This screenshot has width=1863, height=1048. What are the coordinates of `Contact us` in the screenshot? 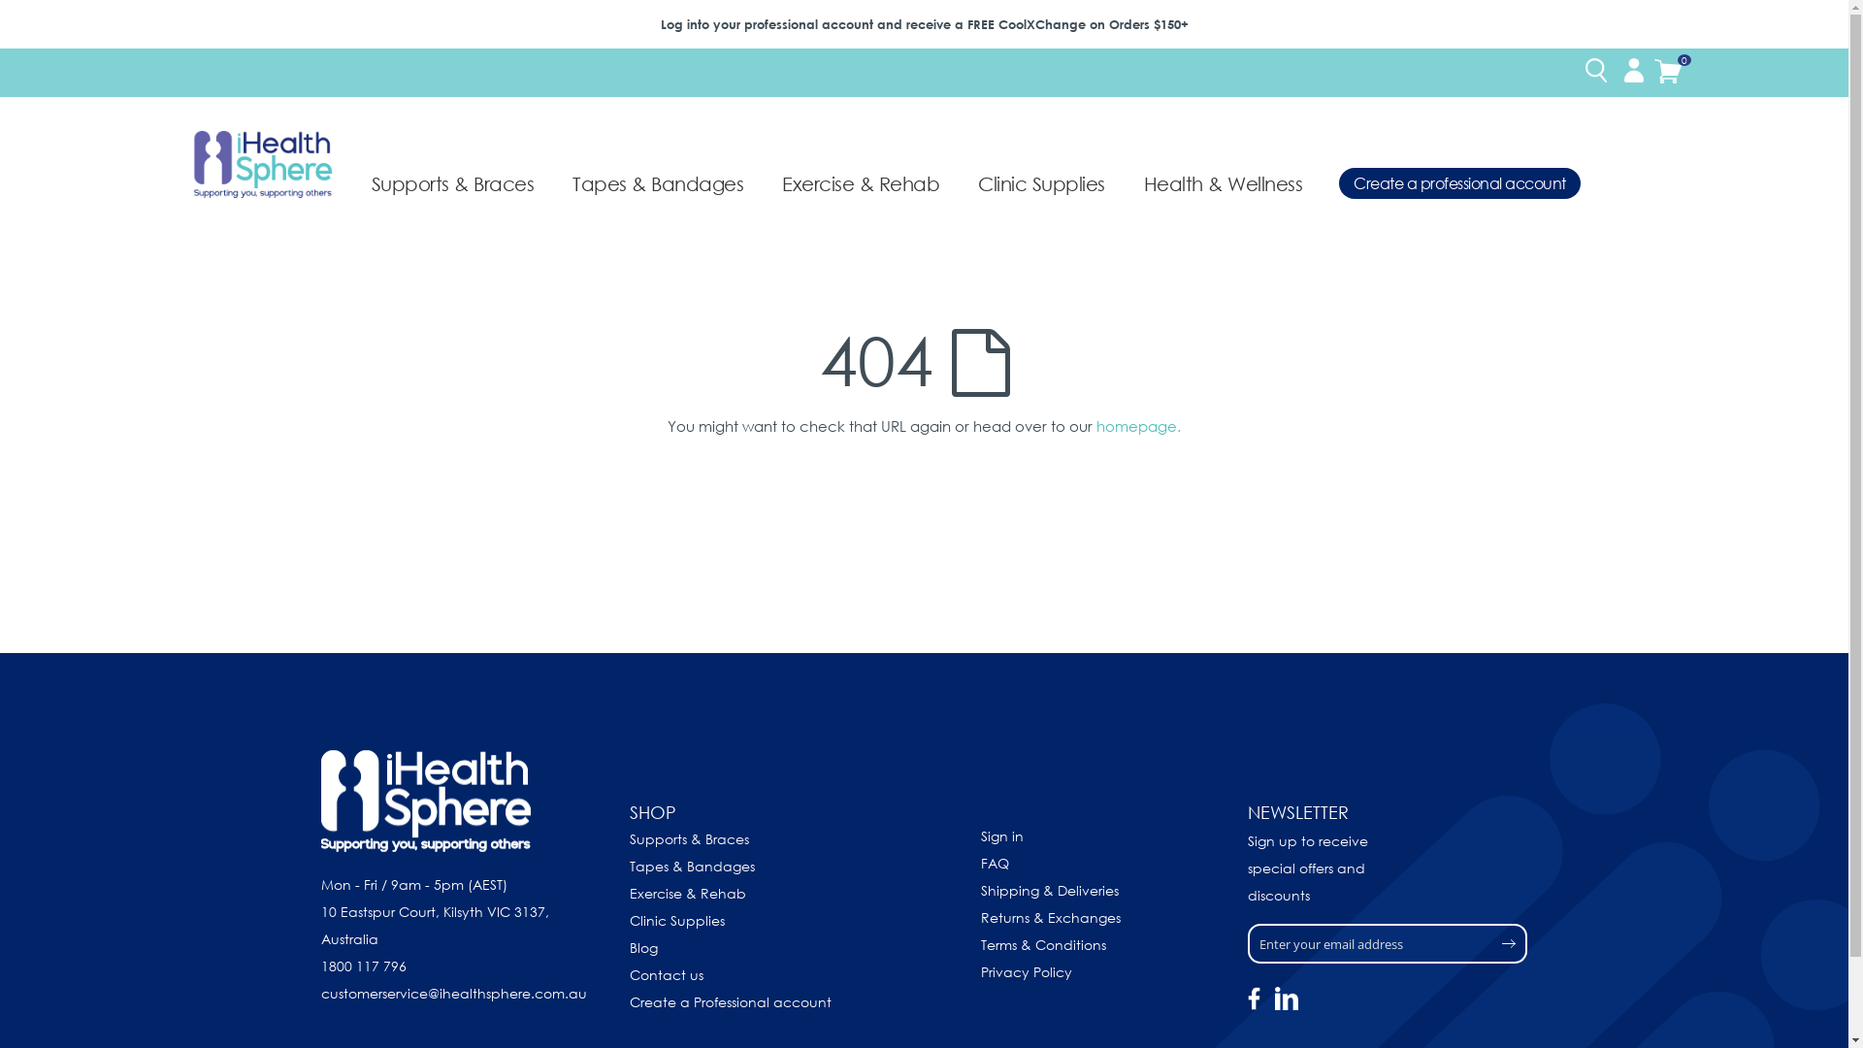 It's located at (667, 974).